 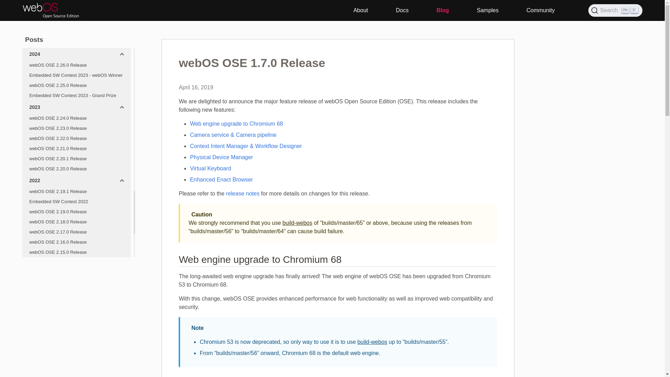 I want to click on webOS OSE 2.23.0 Release, so click(x=76, y=128).